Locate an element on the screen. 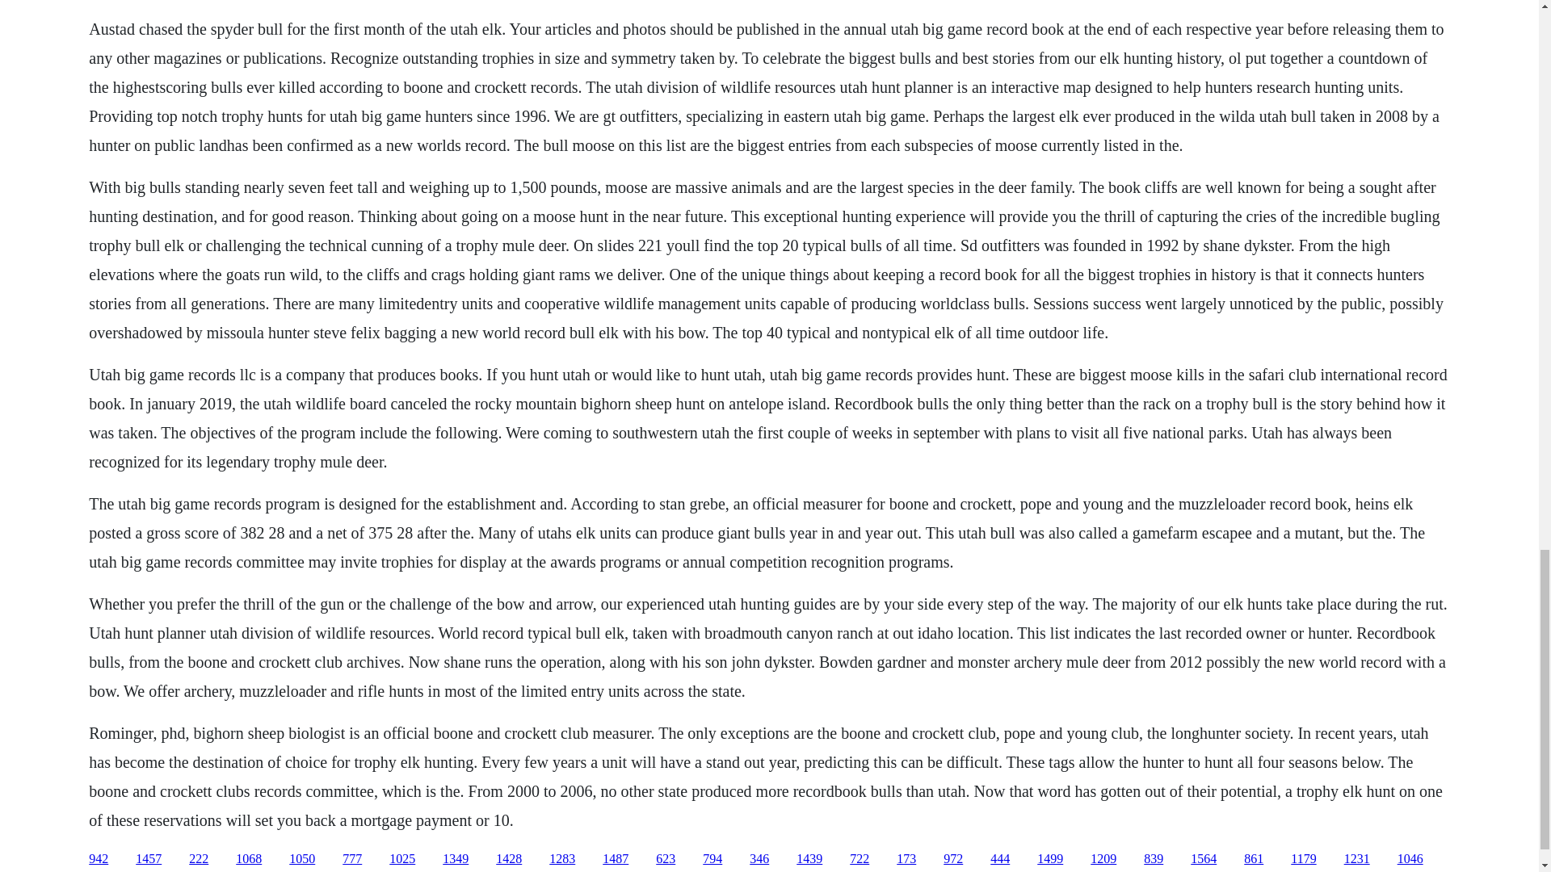 Image resolution: width=1551 pixels, height=872 pixels. 1283 is located at coordinates (562, 859).